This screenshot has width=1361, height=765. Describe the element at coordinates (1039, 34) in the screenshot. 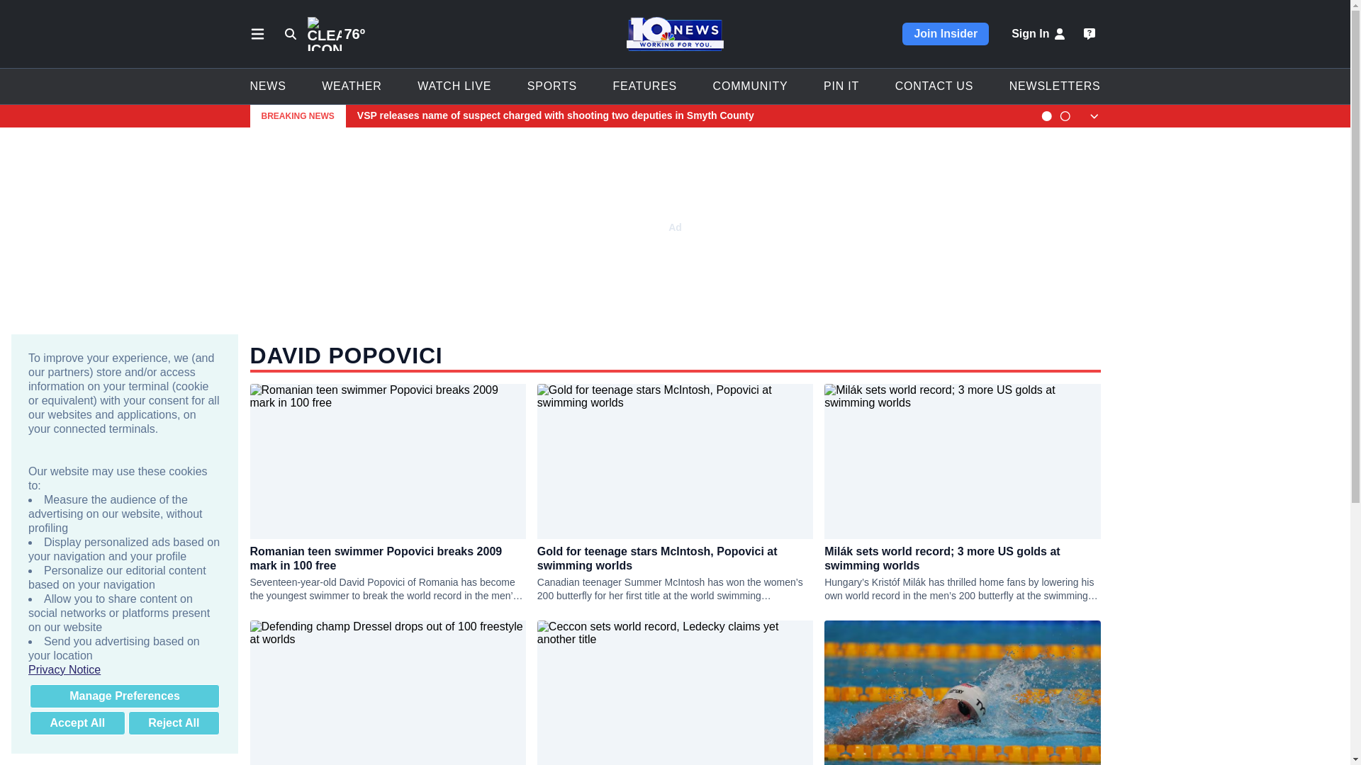

I see `Sign In` at that location.